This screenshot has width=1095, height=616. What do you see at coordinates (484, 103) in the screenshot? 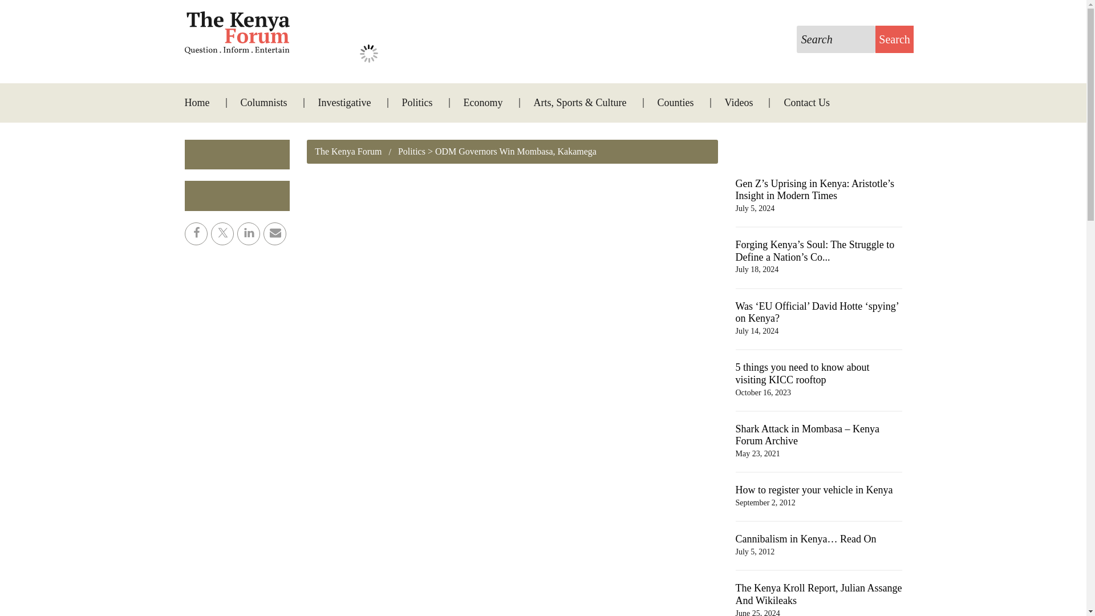
I see `Economy` at bounding box center [484, 103].